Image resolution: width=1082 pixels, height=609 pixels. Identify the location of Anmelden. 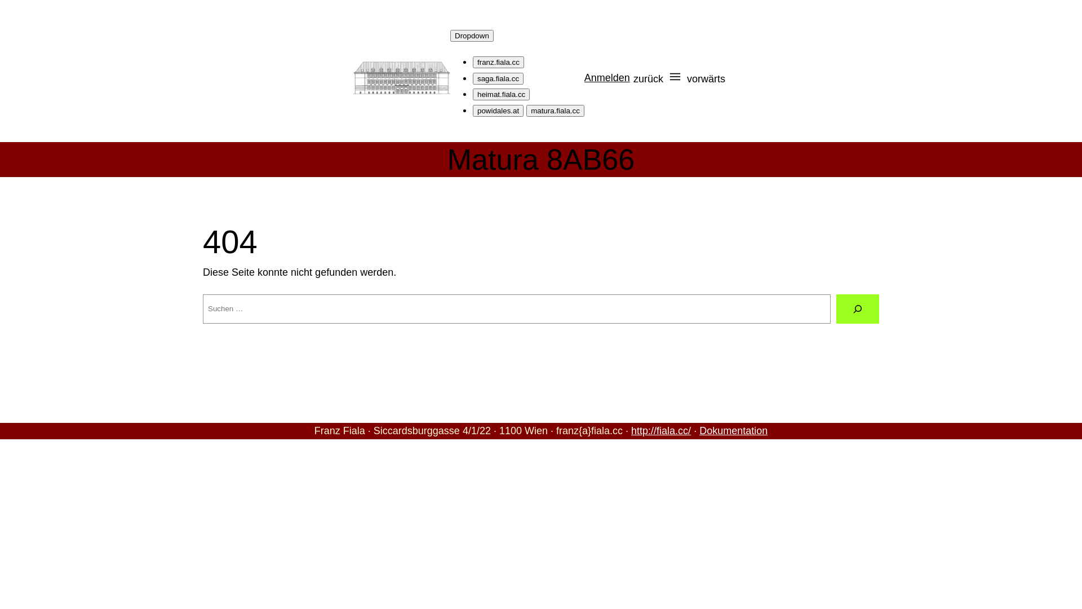
(607, 78).